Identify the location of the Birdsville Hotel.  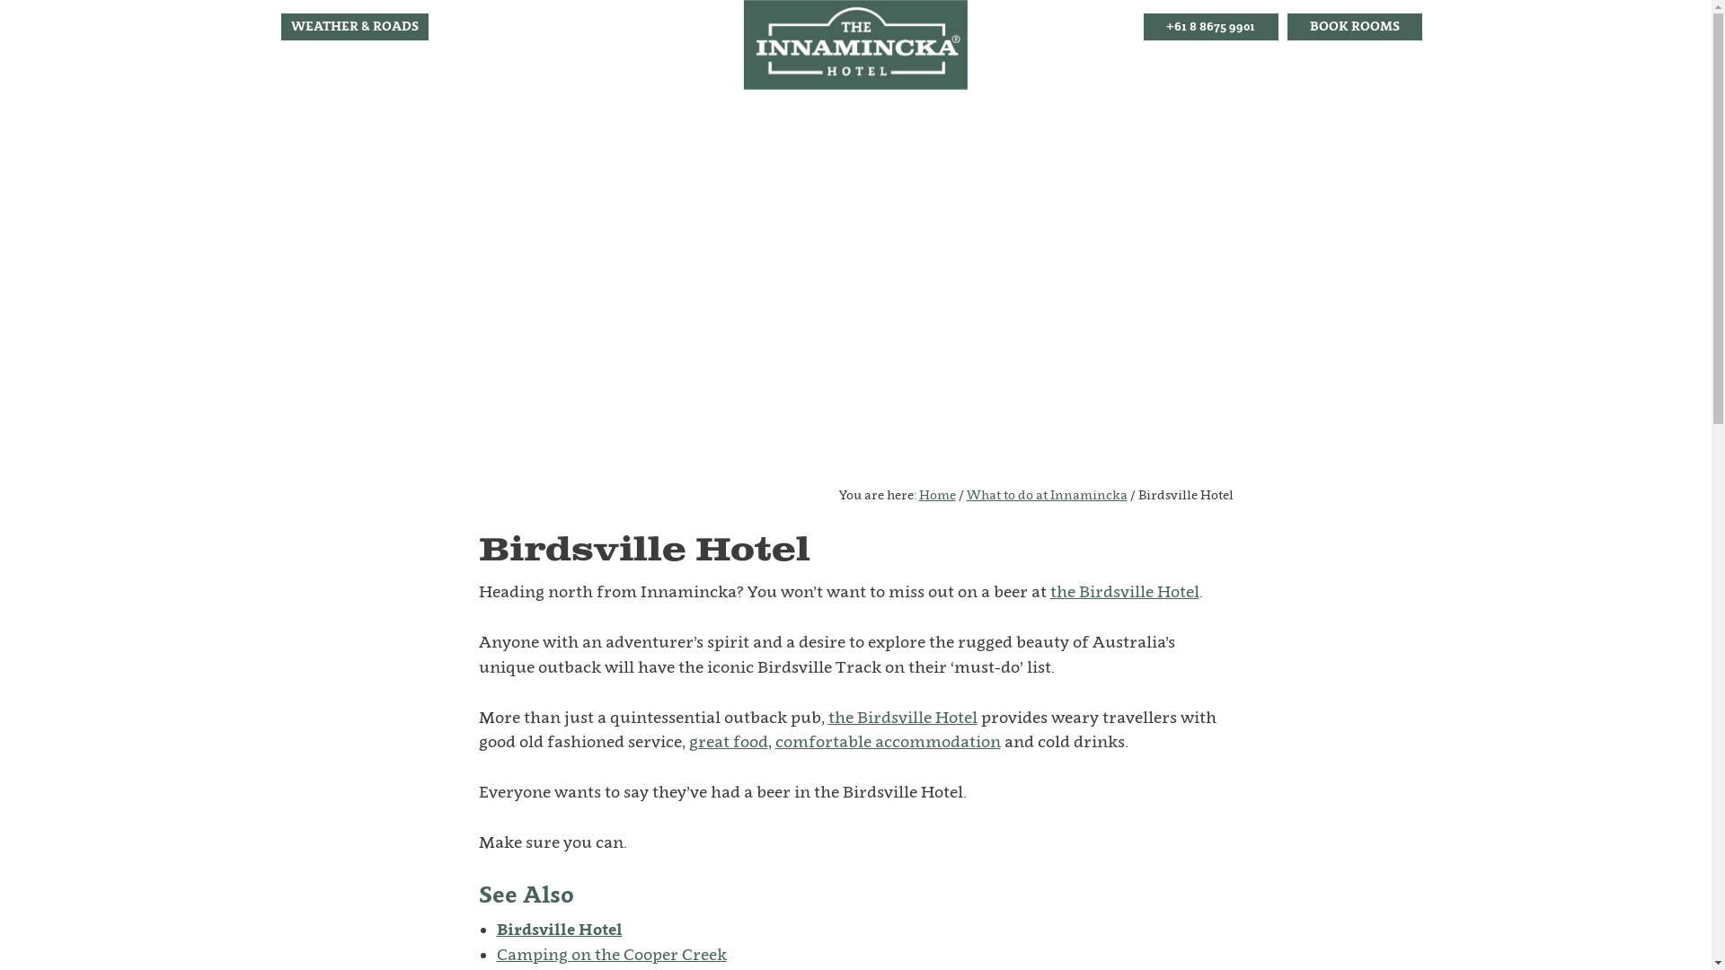
(903, 717).